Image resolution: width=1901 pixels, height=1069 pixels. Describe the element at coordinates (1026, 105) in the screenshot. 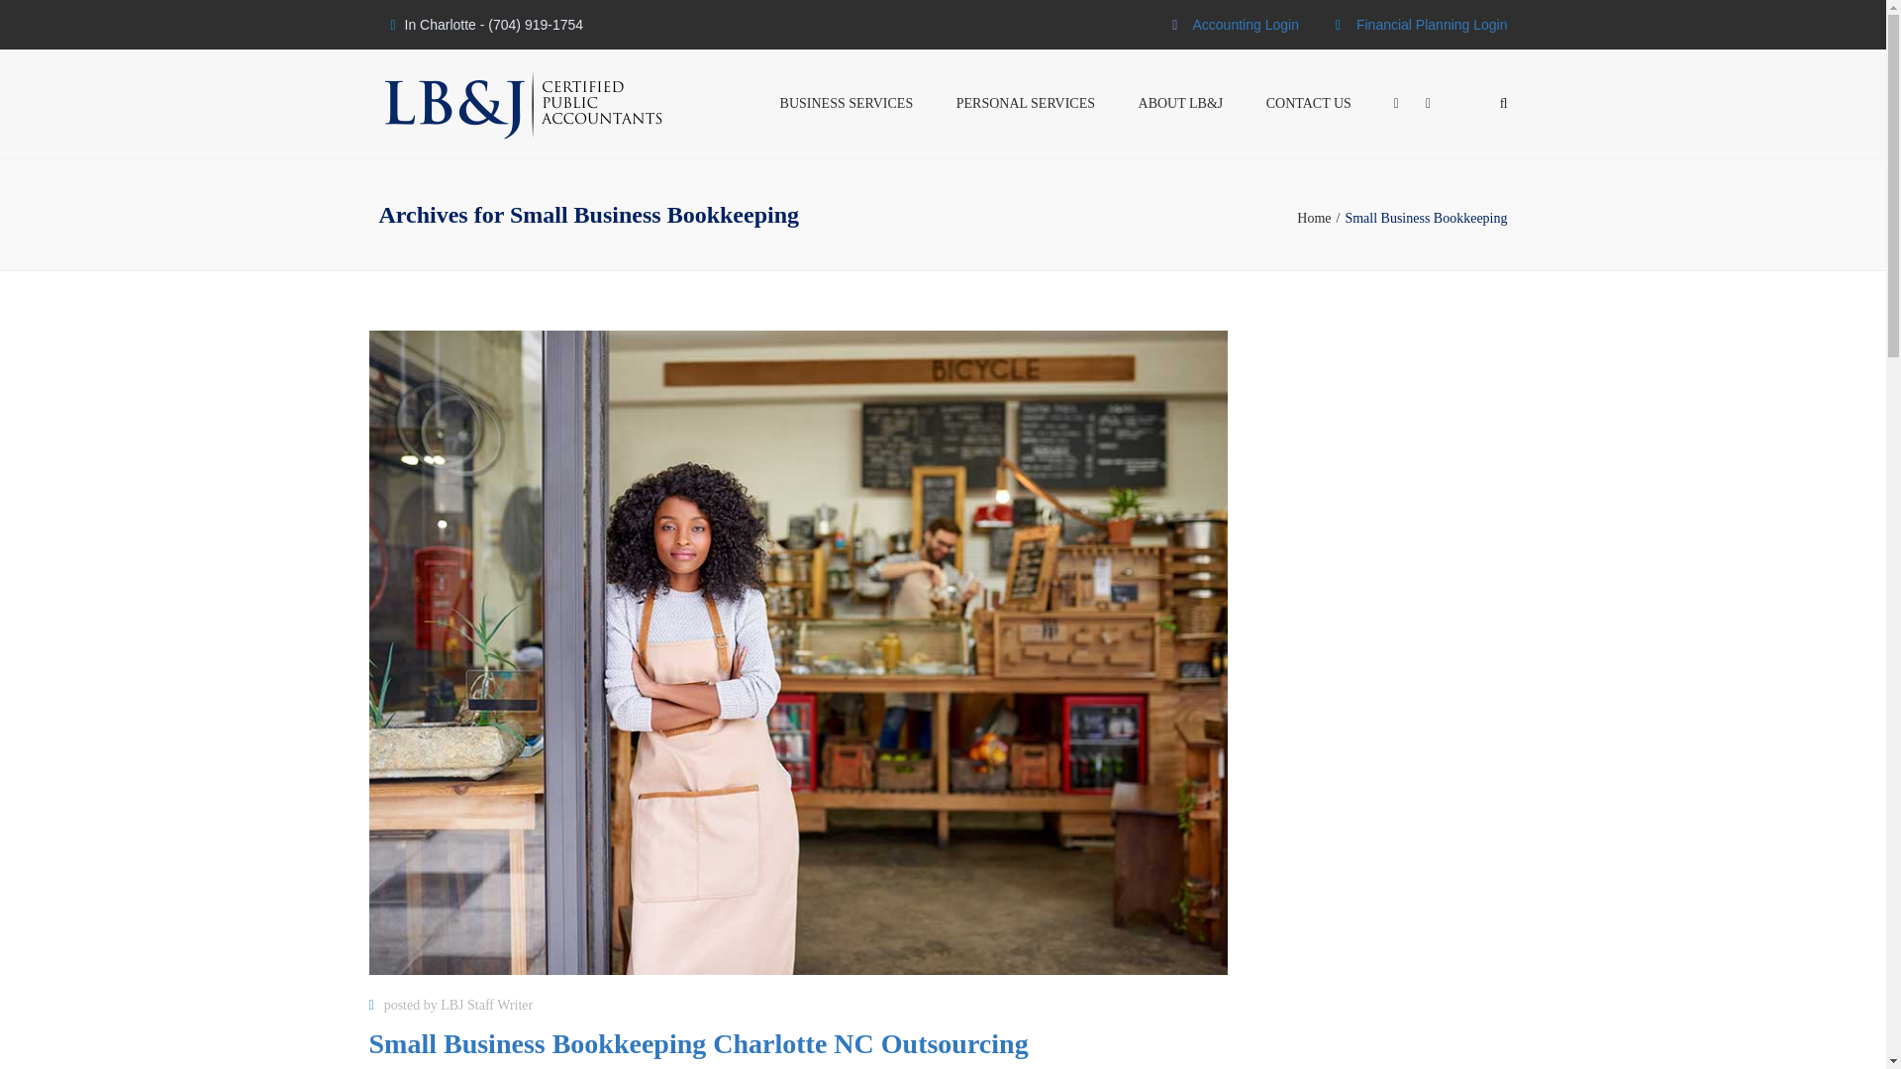

I see `PERSONAL SERVICES` at that location.